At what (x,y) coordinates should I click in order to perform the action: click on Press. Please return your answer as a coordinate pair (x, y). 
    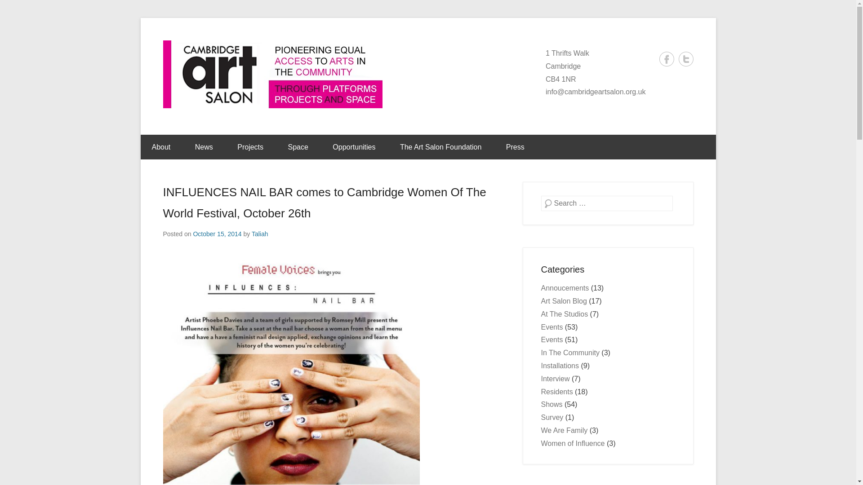
    Looking at the image, I should click on (515, 147).